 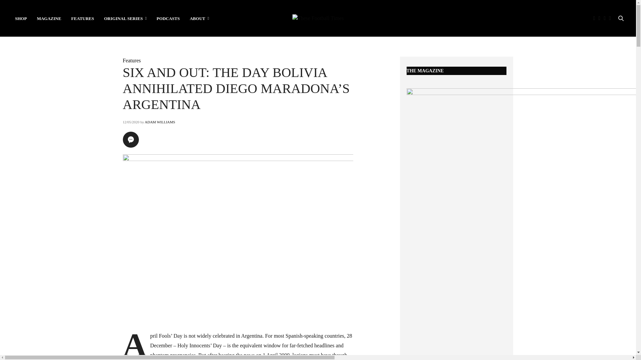 I want to click on Posts by Adam Williams, so click(x=160, y=122).